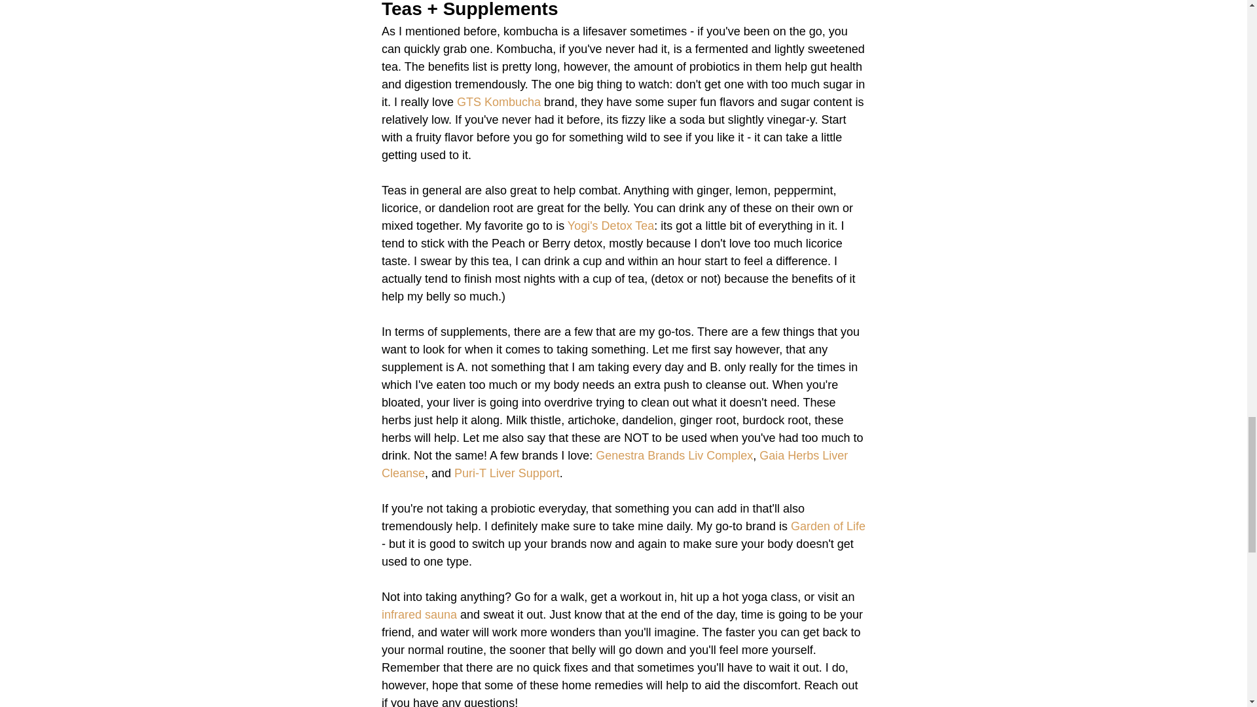 The image size is (1257, 707). What do you see at coordinates (610, 225) in the screenshot?
I see `Yogi's Detox Tea` at bounding box center [610, 225].